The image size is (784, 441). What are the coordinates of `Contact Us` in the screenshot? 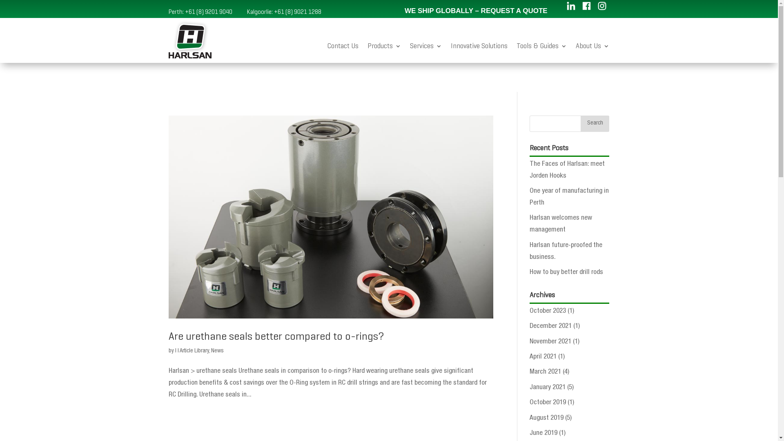 It's located at (343, 48).